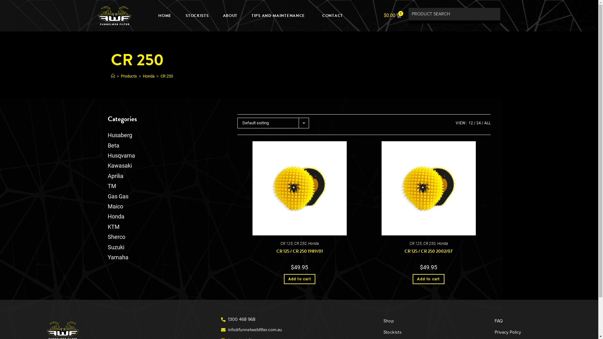  I want to click on Husaberg, so click(120, 135).